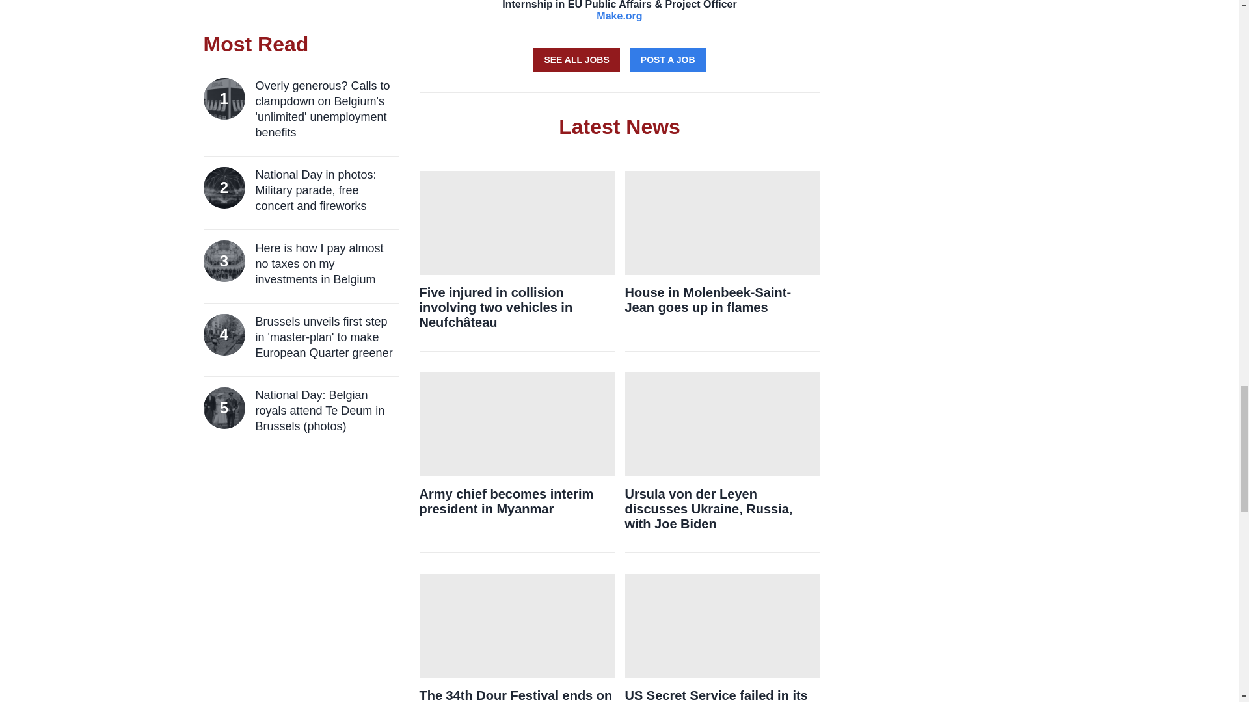 The image size is (1249, 702). What do you see at coordinates (722, 299) in the screenshot?
I see `House in Molenbeek-Saint-Jean goes up in flames` at bounding box center [722, 299].